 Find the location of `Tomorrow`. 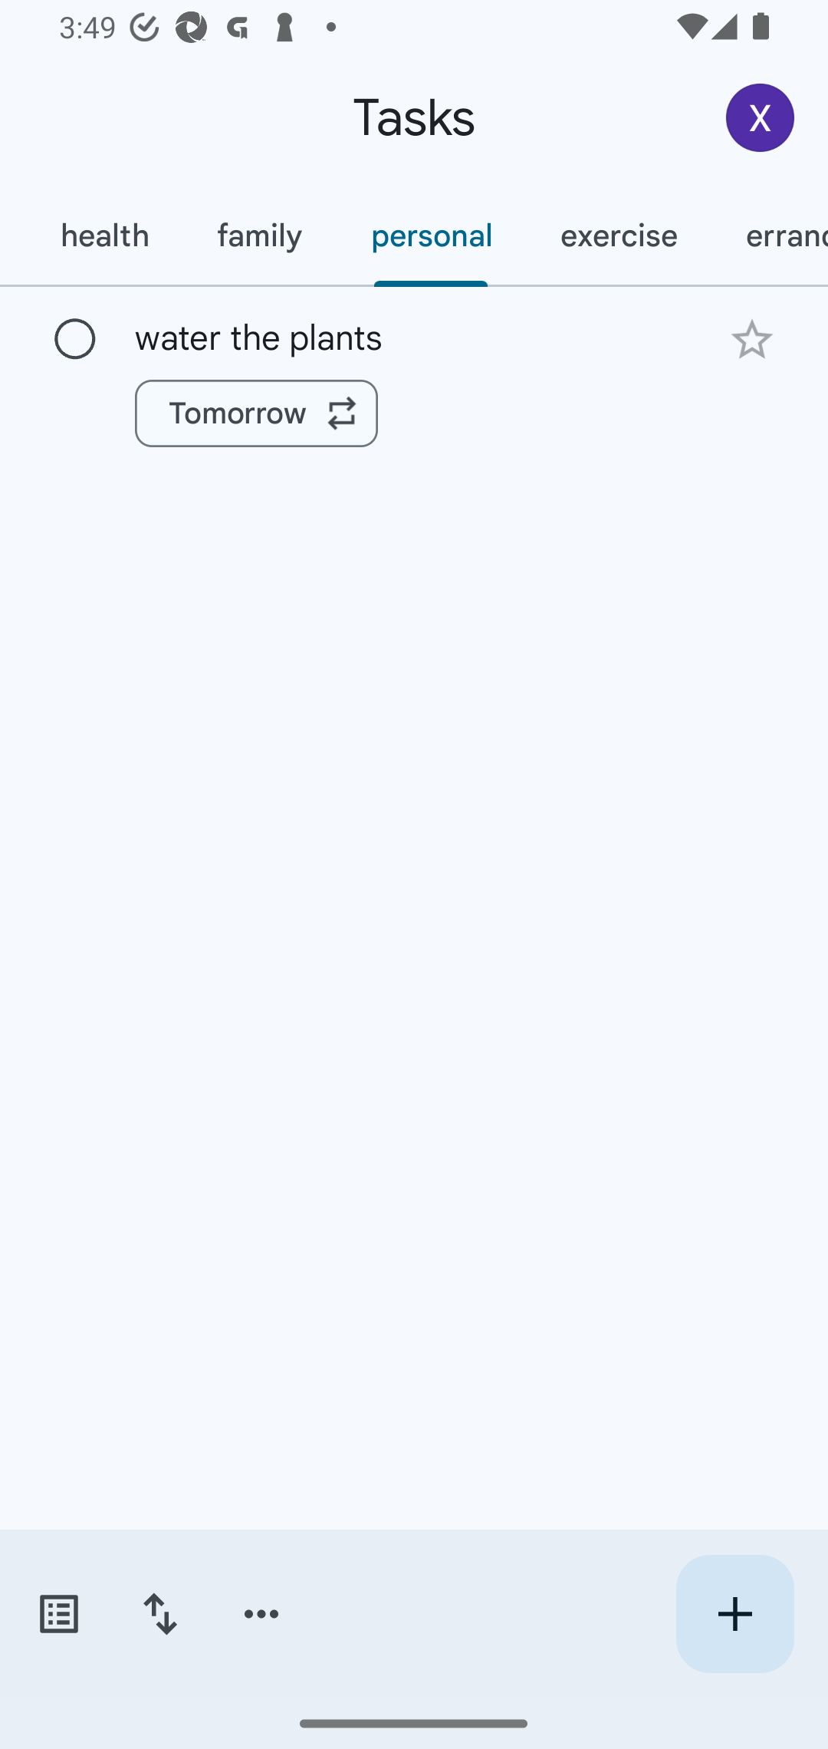

Tomorrow is located at coordinates (256, 413).